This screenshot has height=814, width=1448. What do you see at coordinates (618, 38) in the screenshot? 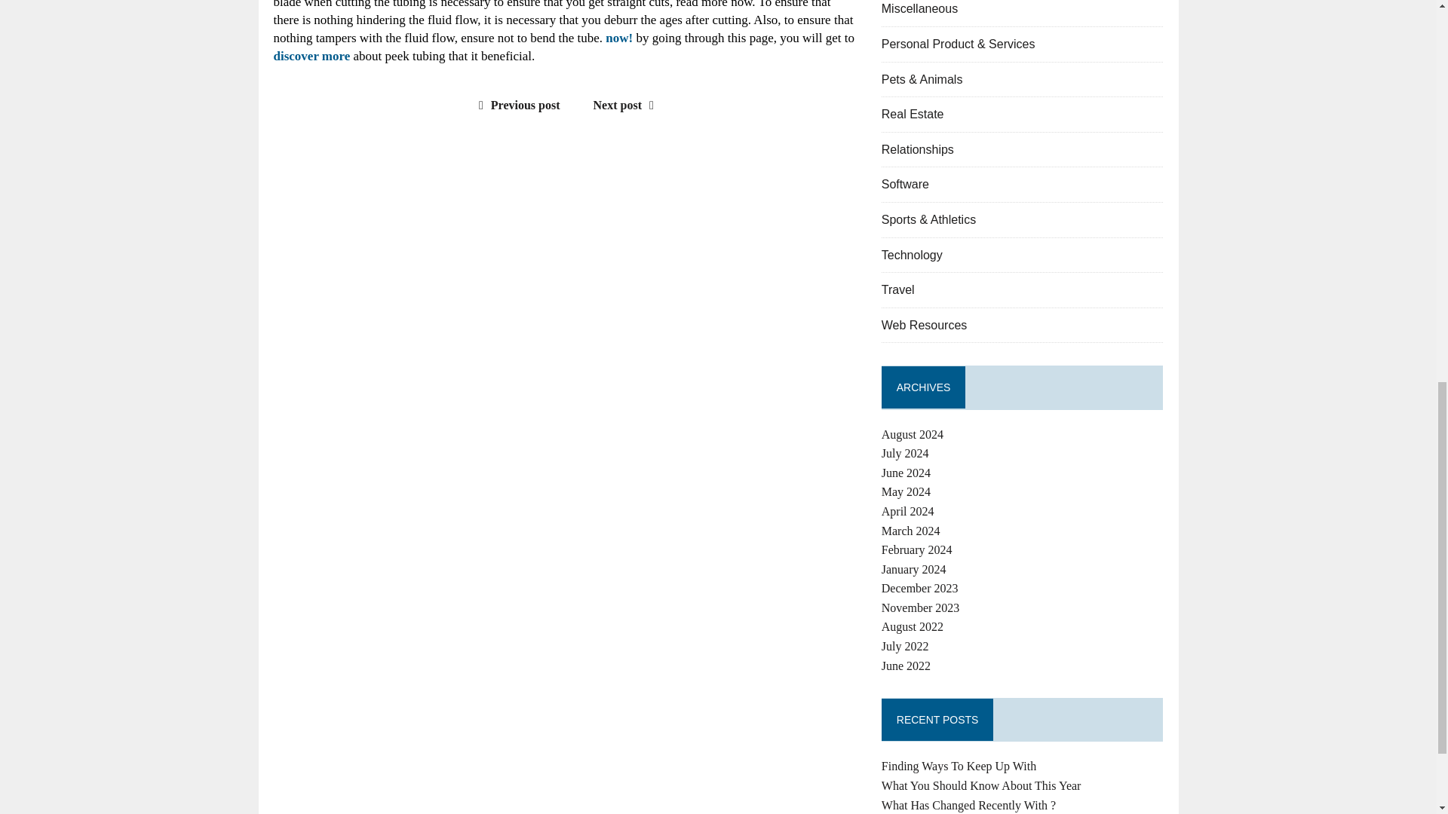
I see `now!` at bounding box center [618, 38].